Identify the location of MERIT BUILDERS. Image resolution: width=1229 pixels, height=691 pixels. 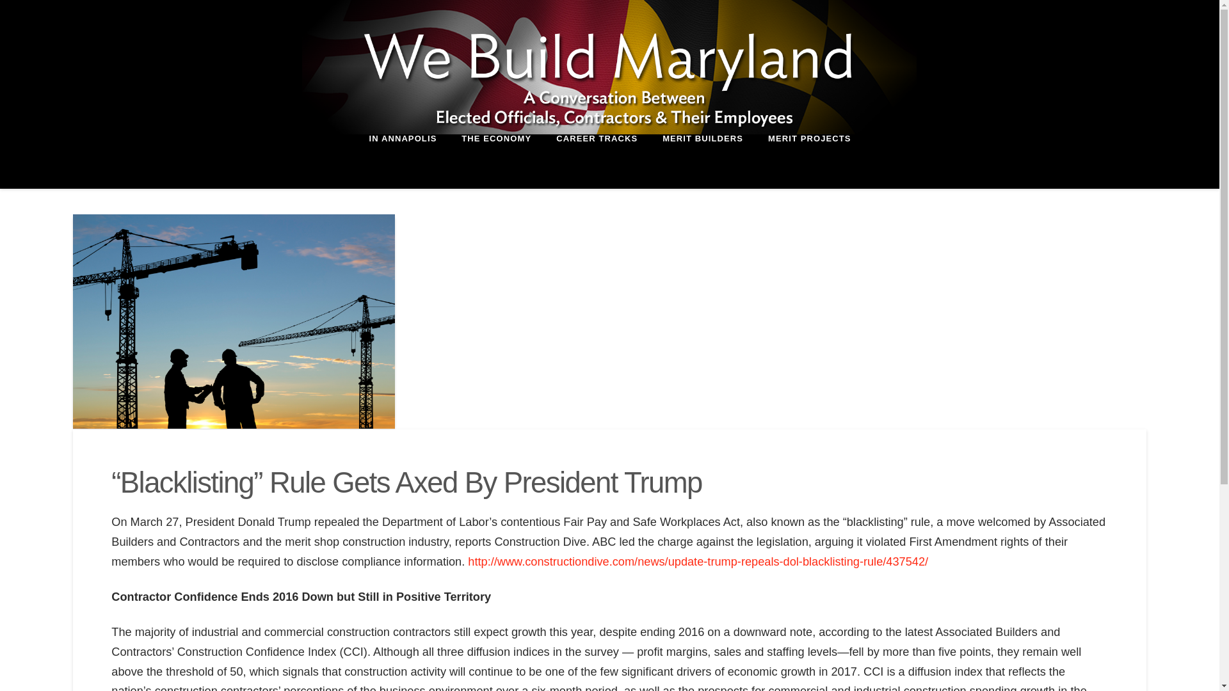
(703, 161).